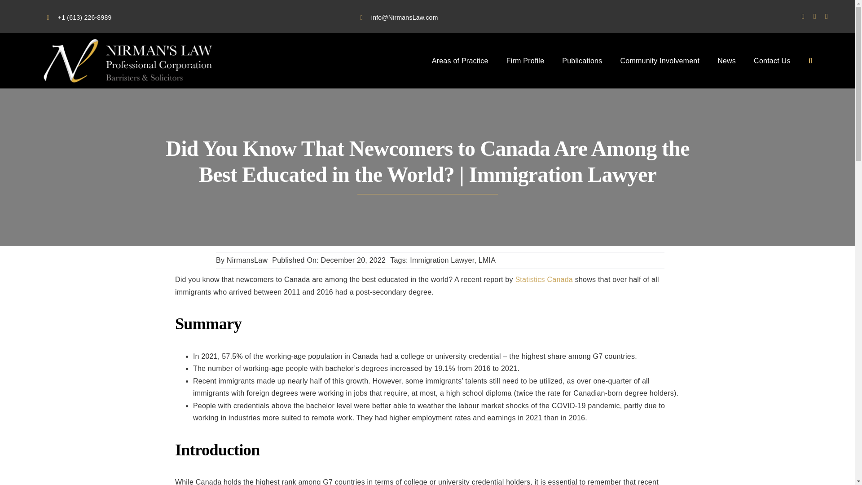  I want to click on Contact Us, so click(772, 61).